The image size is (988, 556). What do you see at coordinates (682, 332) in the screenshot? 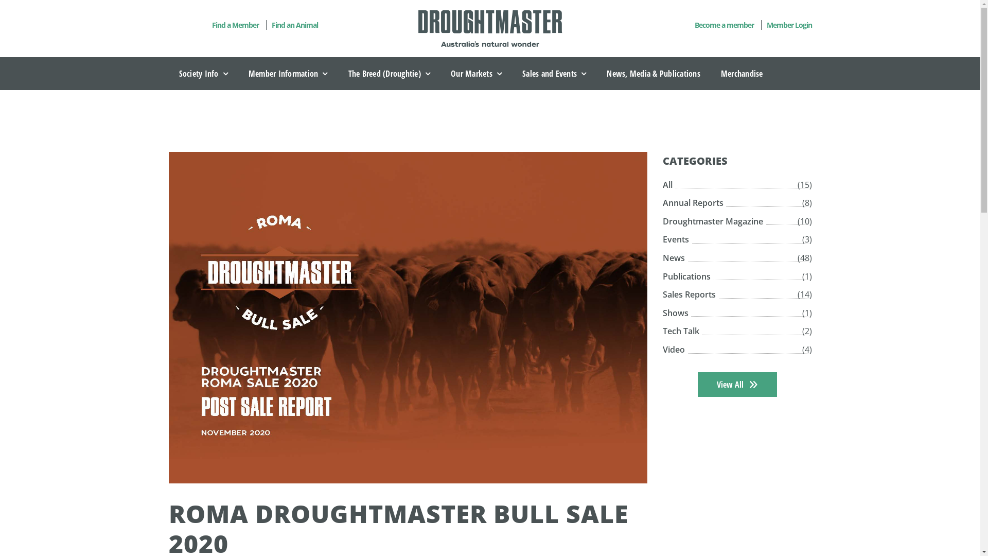
I see `Tech Talk` at bounding box center [682, 332].